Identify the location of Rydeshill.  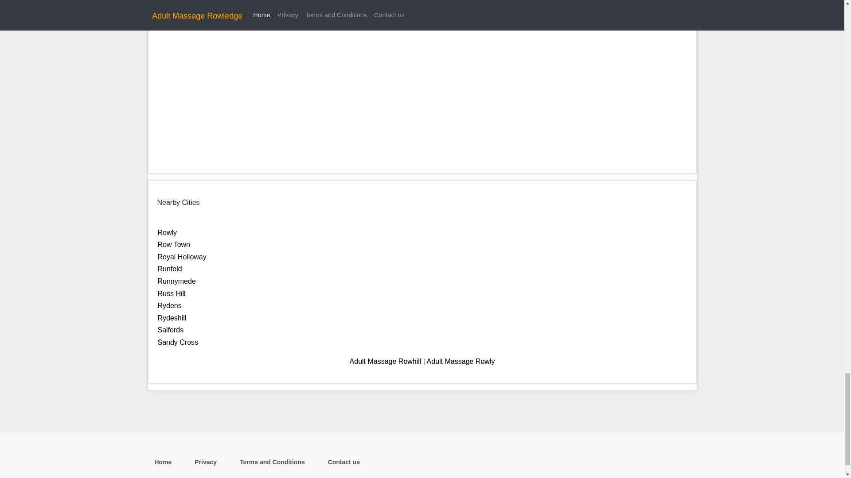
(172, 318).